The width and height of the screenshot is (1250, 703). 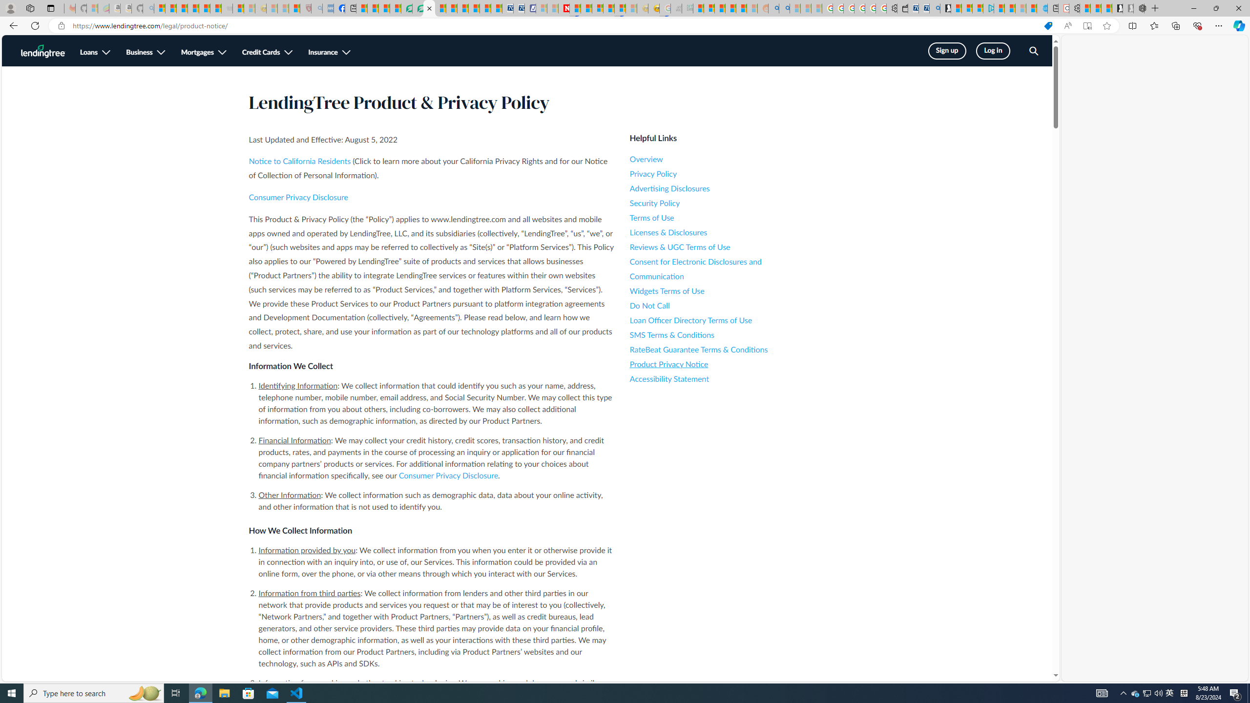 I want to click on Notice to California Residents, so click(x=300, y=161).